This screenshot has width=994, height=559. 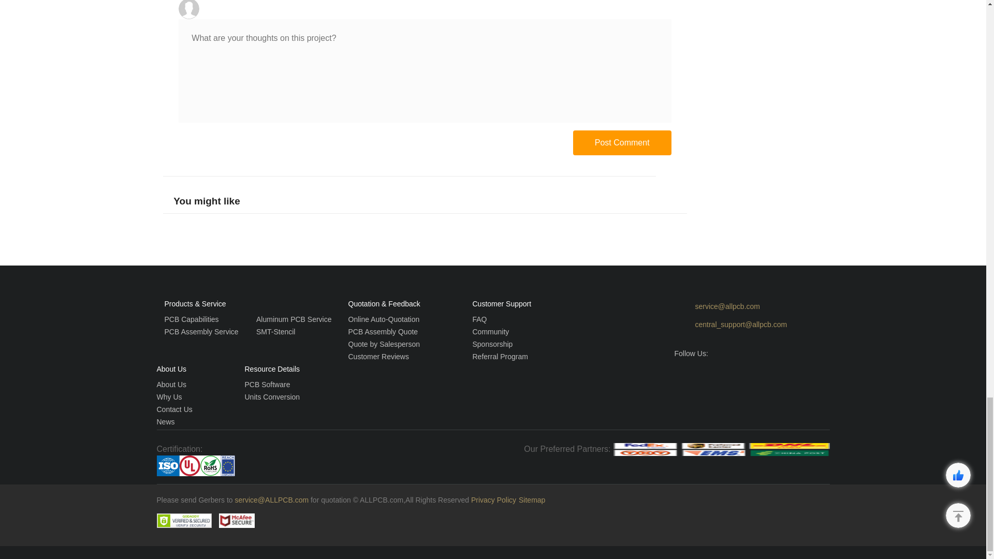 I want to click on Follow us on facebook, so click(x=681, y=373).